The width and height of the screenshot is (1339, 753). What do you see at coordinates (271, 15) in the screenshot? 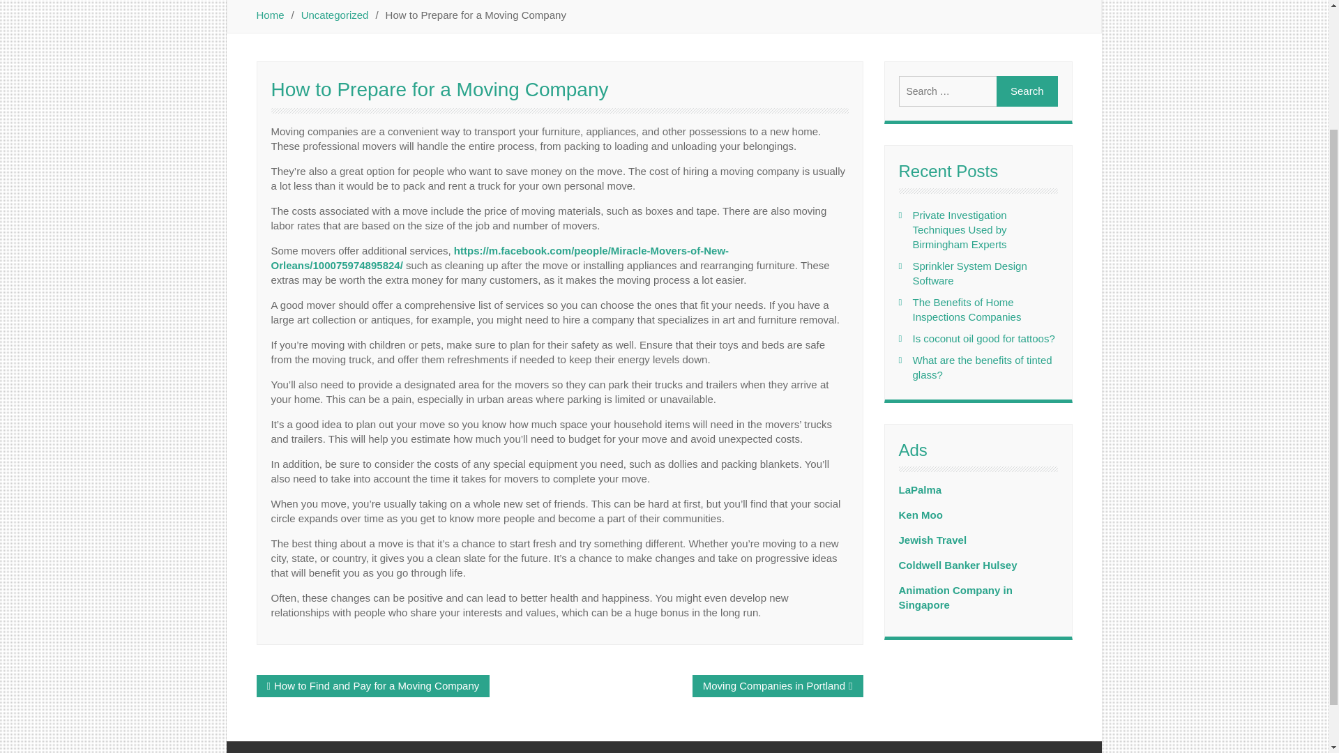
I see `Home` at bounding box center [271, 15].